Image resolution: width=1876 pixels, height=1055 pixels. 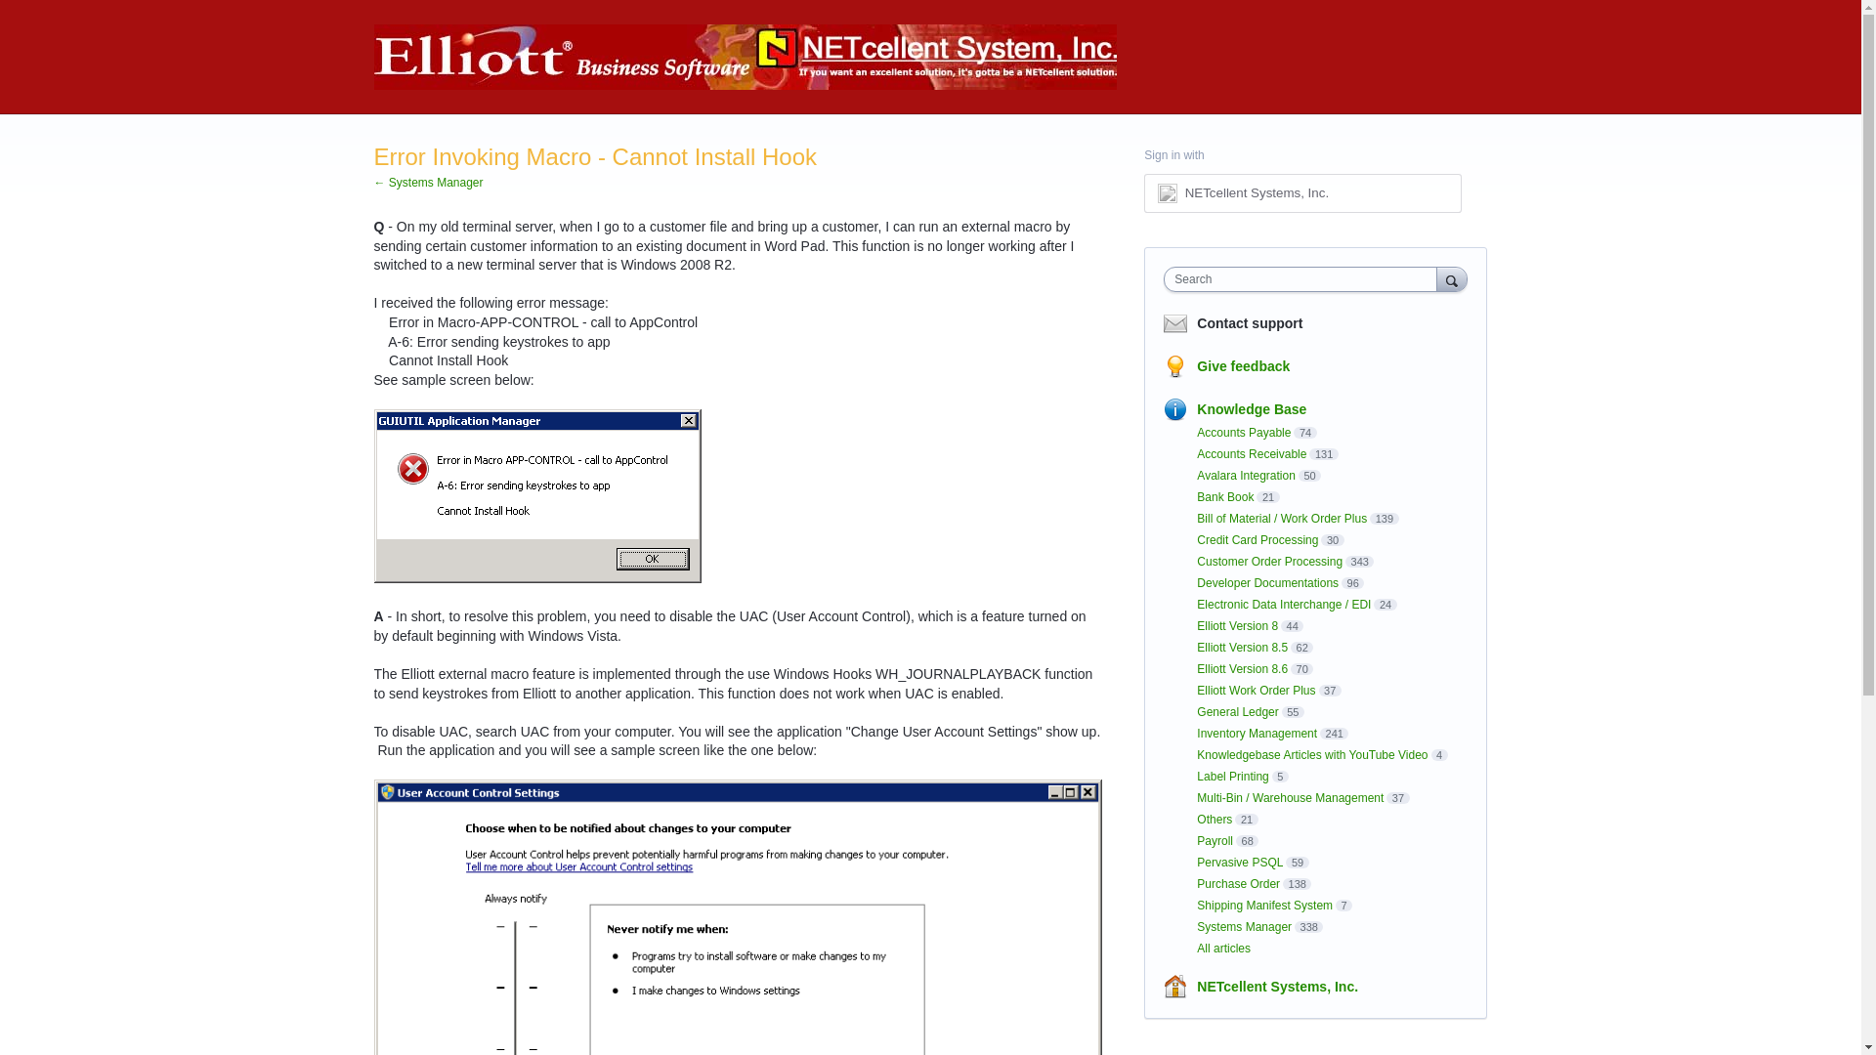 I want to click on Payroll, so click(x=1214, y=841).